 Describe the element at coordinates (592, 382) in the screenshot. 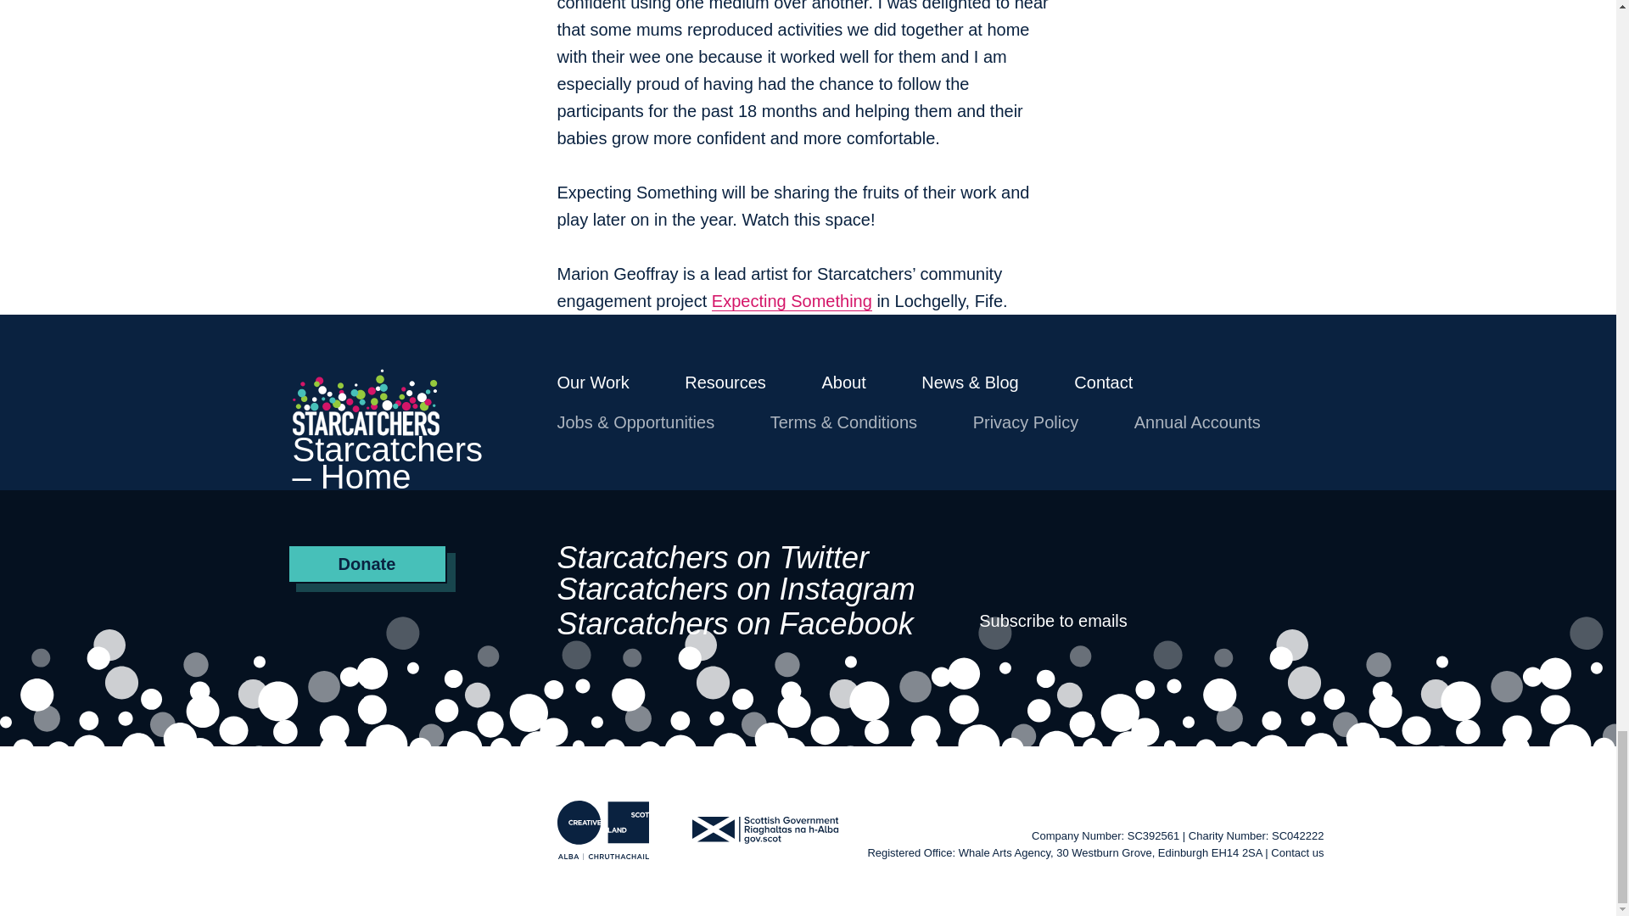

I see `Our Work` at that location.